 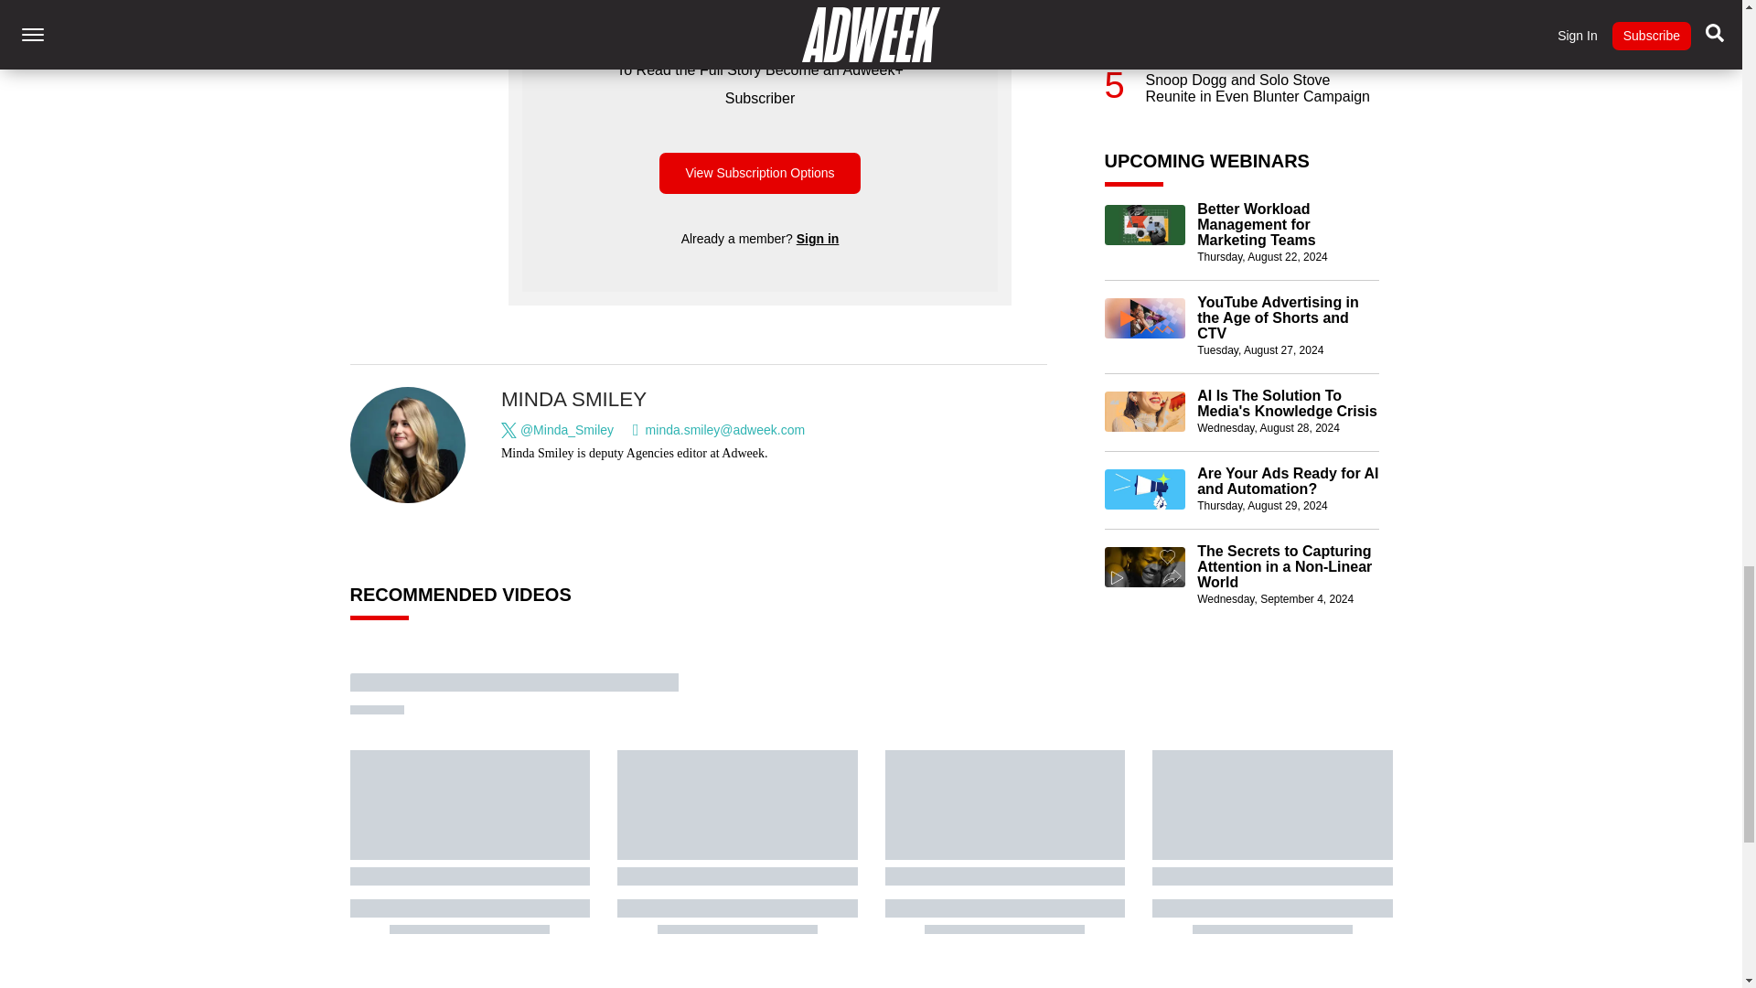 What do you see at coordinates (1145, 489) in the screenshot?
I see `Celtra-Webinar-082924-Header` at bounding box center [1145, 489].